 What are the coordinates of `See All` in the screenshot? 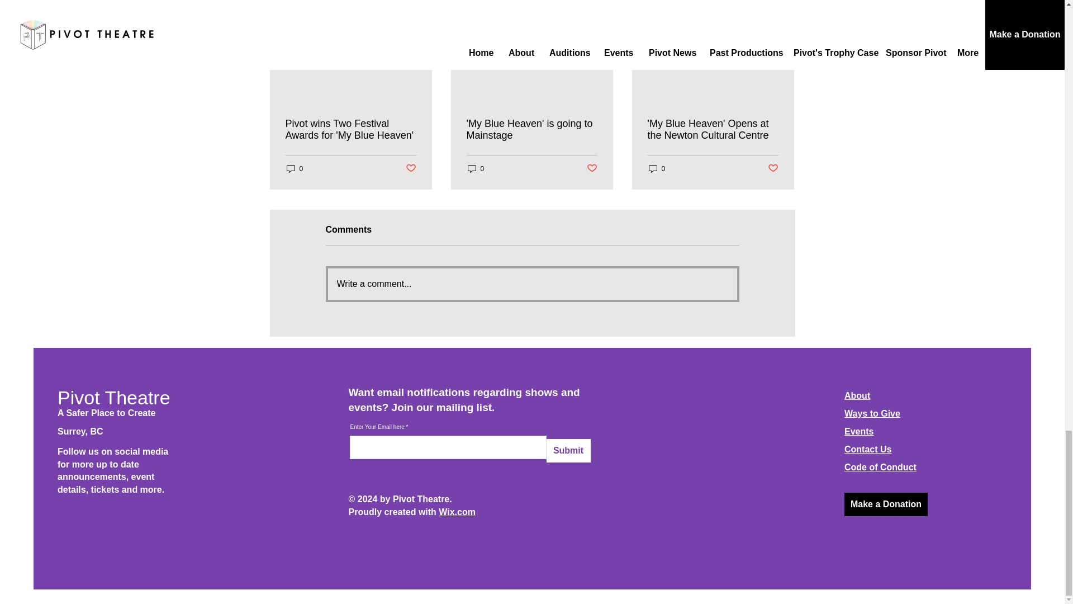 It's located at (782, 1).